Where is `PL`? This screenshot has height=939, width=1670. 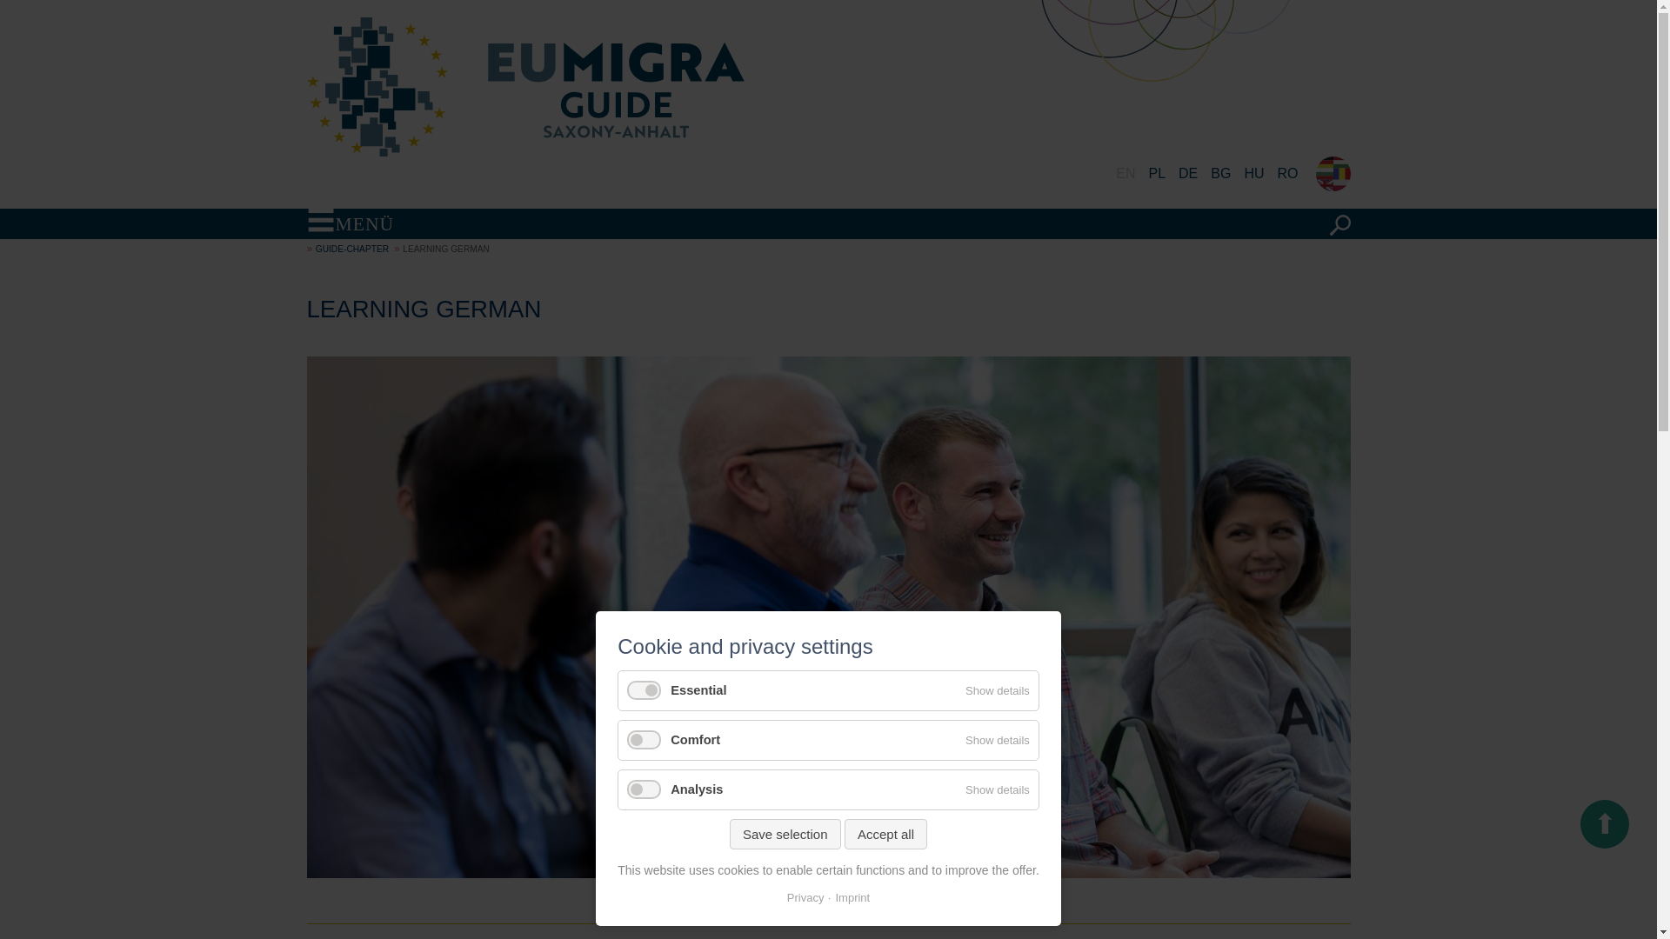
PL is located at coordinates (1157, 174).